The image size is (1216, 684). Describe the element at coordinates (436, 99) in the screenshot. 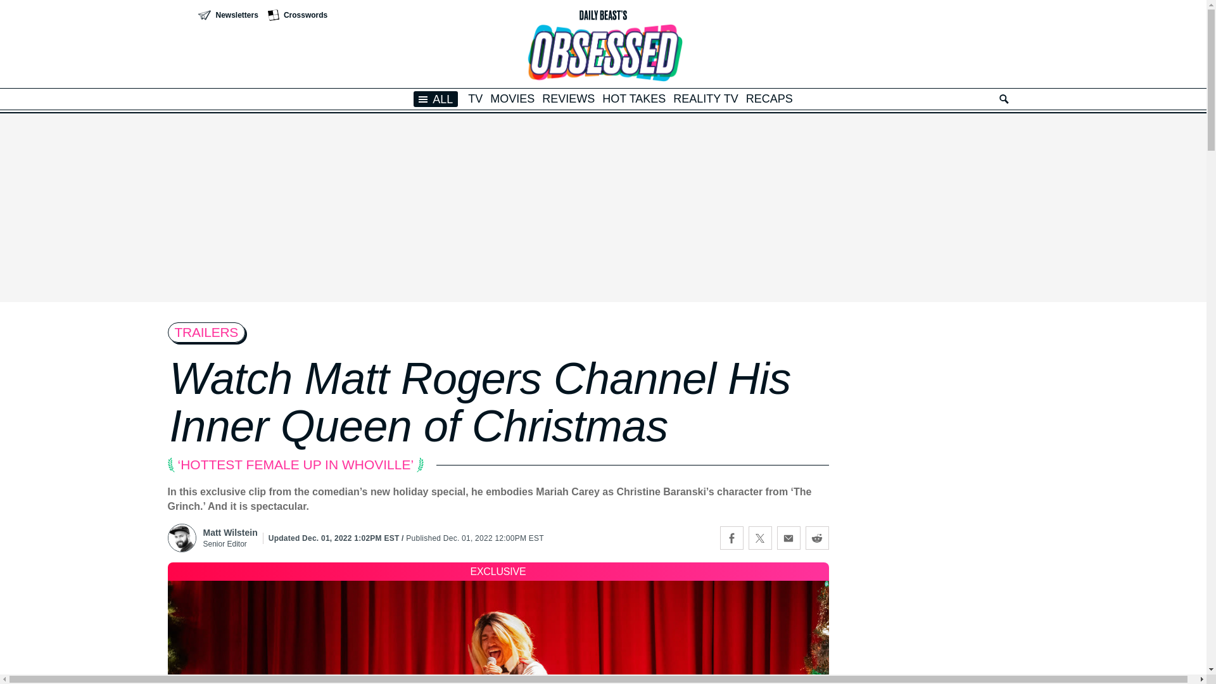

I see `ALL` at that location.